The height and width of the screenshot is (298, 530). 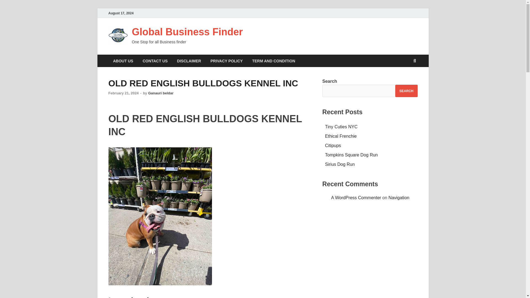 I want to click on CONTACT US, so click(x=155, y=61).